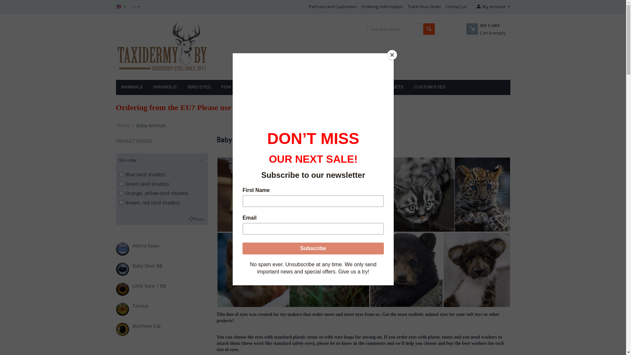 This screenshot has width=631, height=355. I want to click on BABY ANIMALS, so click(325, 87).